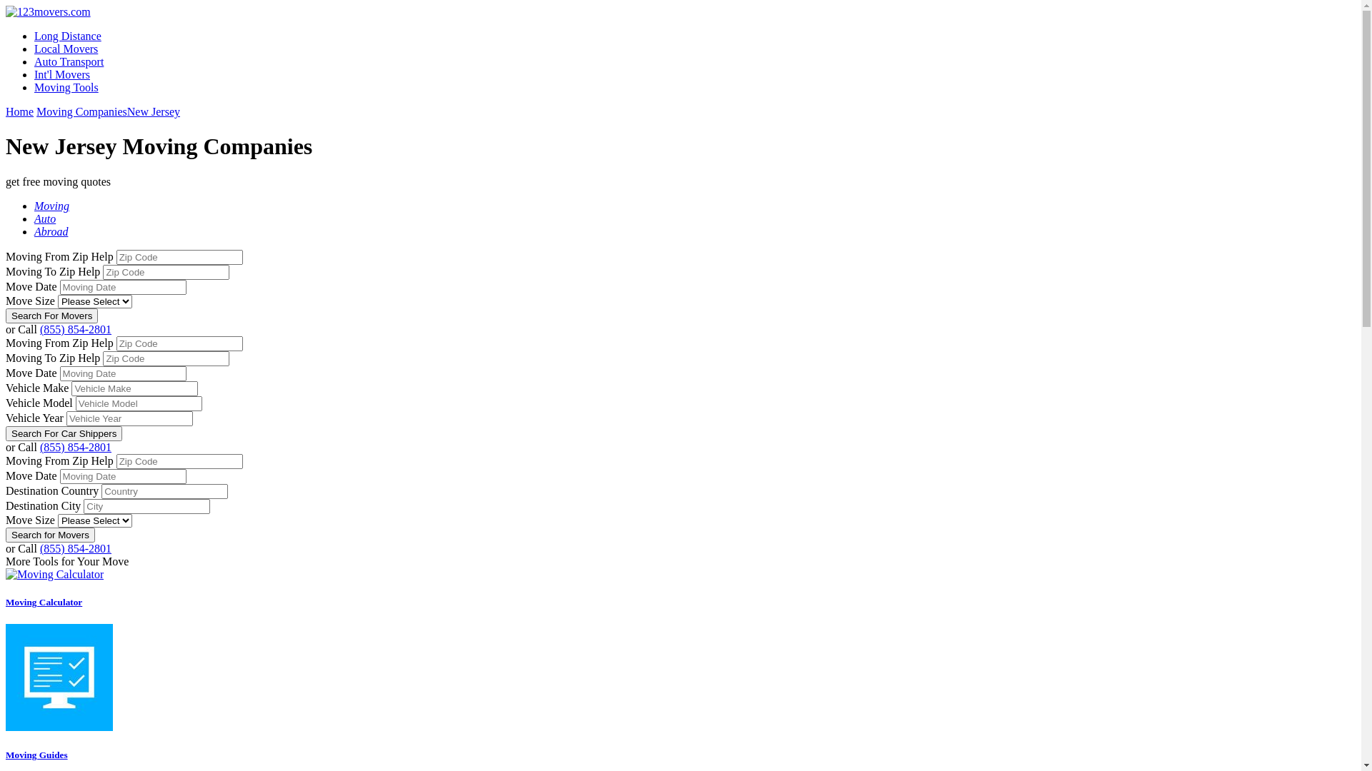 This screenshot has width=1372, height=771. What do you see at coordinates (680, 692) in the screenshot?
I see `Moving Guides` at bounding box center [680, 692].